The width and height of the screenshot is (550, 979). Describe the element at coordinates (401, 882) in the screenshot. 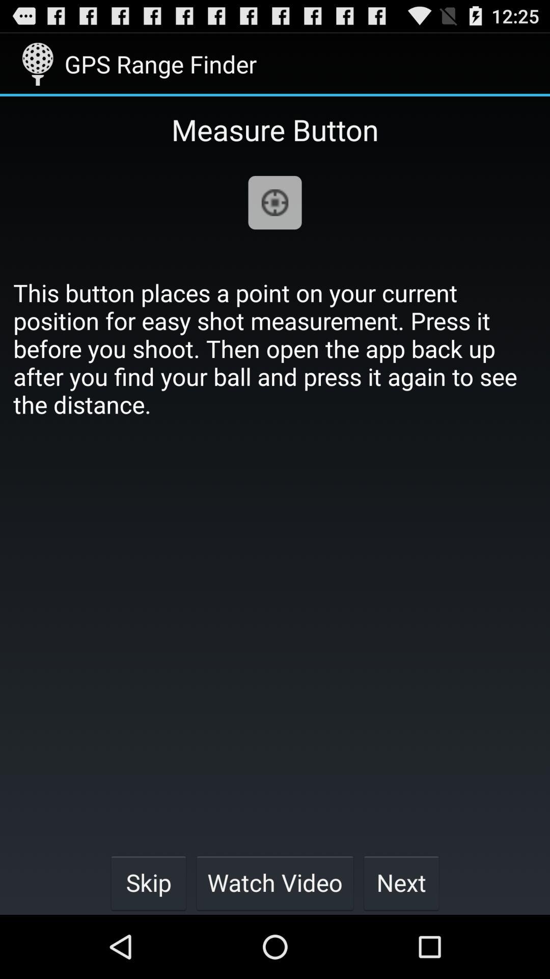

I see `choose button at the bottom right corner` at that location.